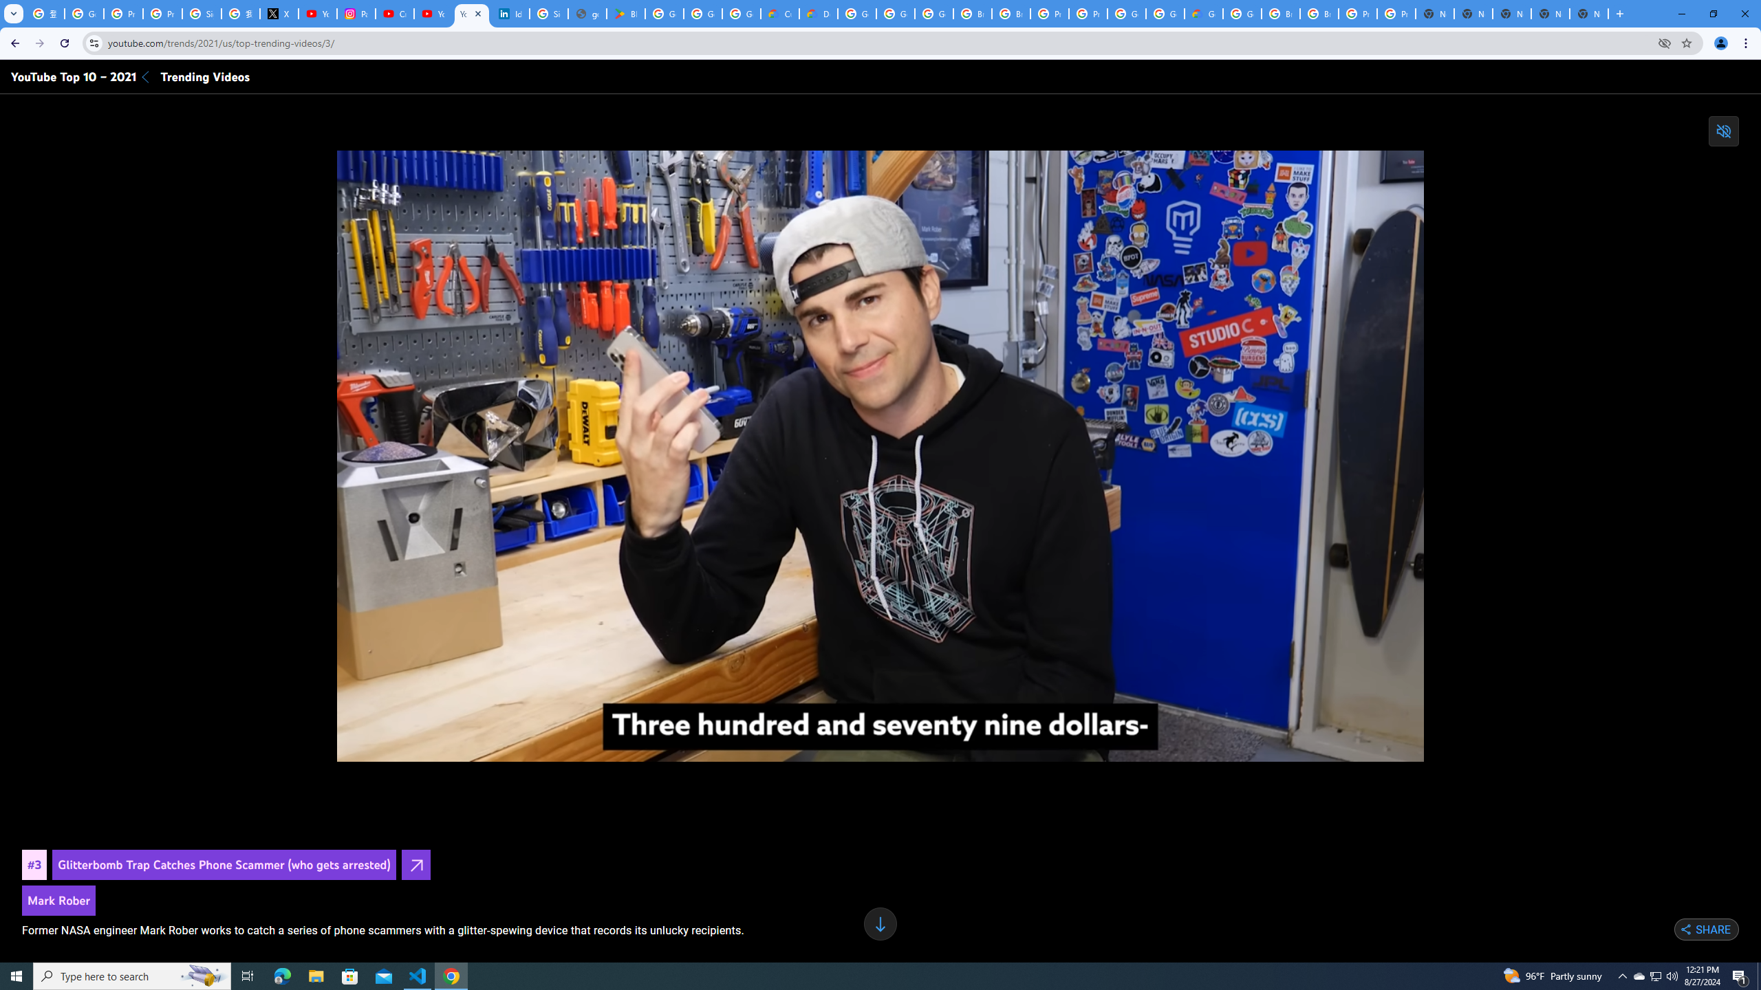 The width and height of the screenshot is (1761, 990). I want to click on Privacy Help Center - Policies Help, so click(122, 14).